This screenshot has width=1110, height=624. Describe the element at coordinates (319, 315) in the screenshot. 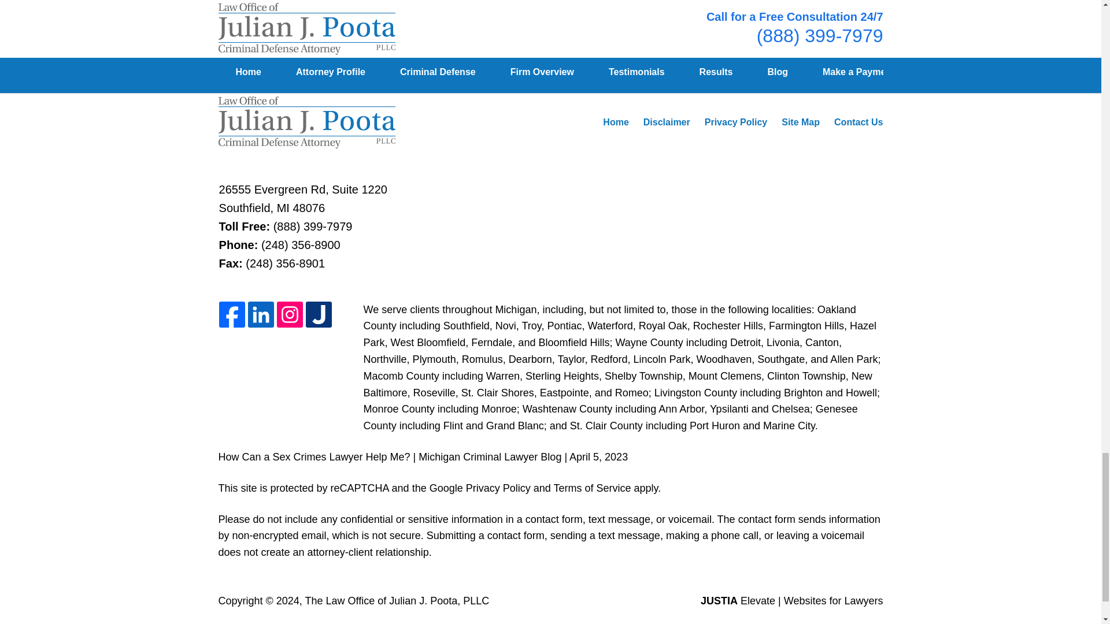

I see `Justia` at that location.